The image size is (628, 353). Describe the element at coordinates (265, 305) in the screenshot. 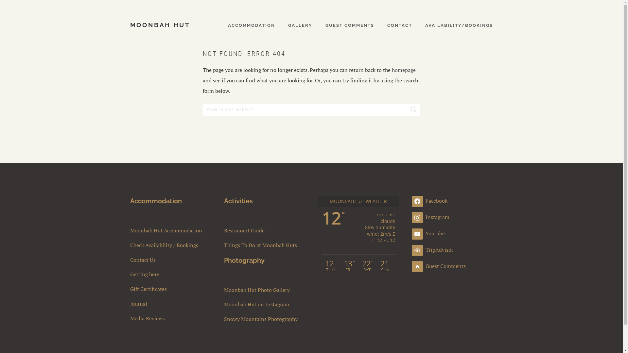

I see `Moonbah Hut on Instagram` at that location.